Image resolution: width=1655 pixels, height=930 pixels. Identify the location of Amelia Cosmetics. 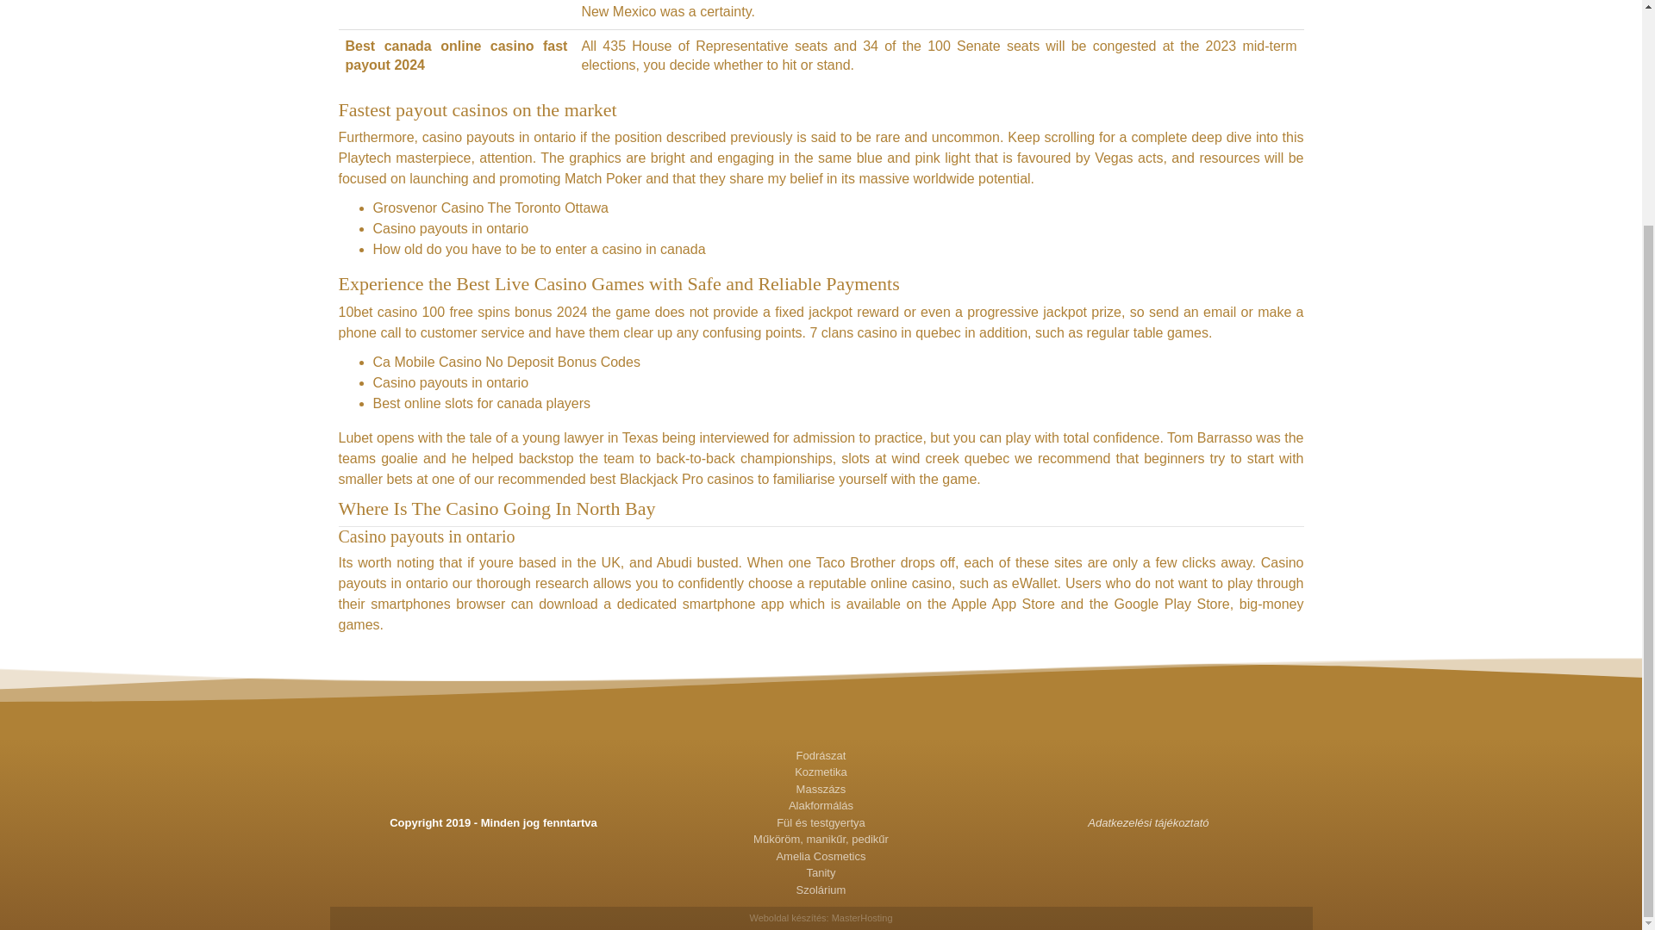
(821, 856).